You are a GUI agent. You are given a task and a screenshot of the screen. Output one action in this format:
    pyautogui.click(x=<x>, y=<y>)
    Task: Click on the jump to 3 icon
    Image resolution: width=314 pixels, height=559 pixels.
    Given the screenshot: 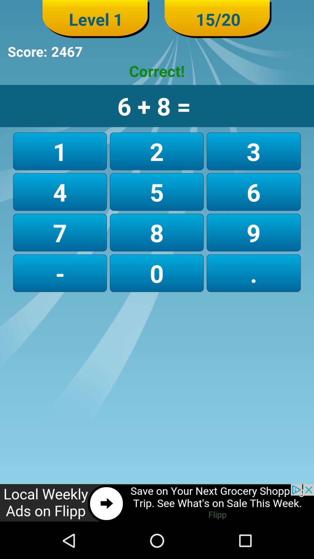 What is the action you would take?
    pyautogui.click(x=254, y=151)
    